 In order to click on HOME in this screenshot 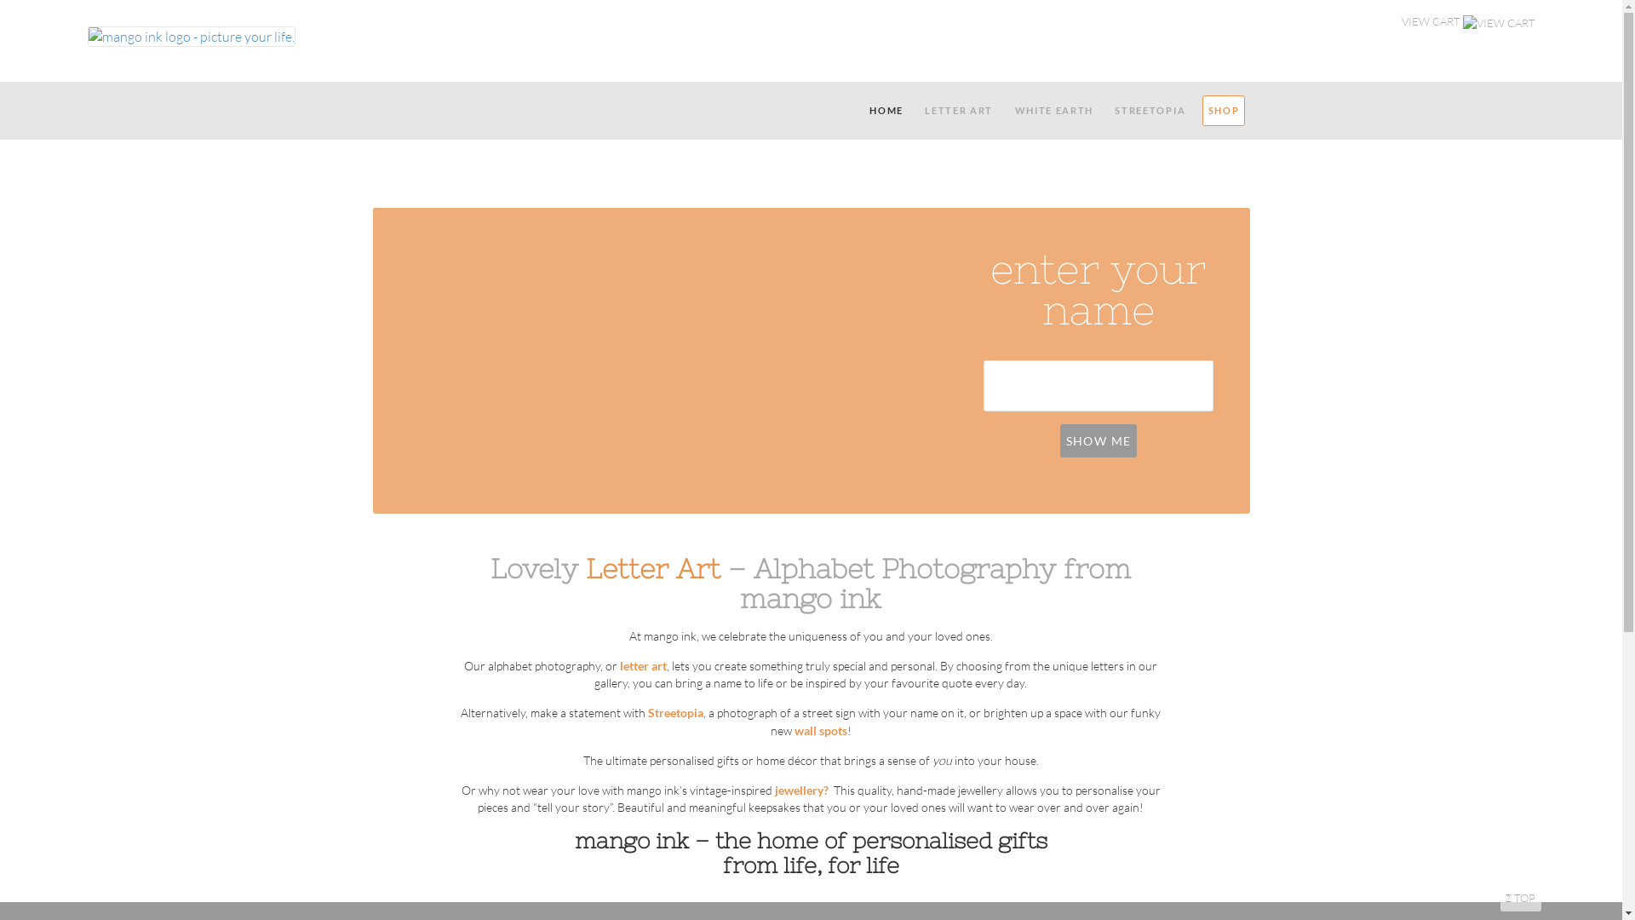, I will do `click(887, 111)`.